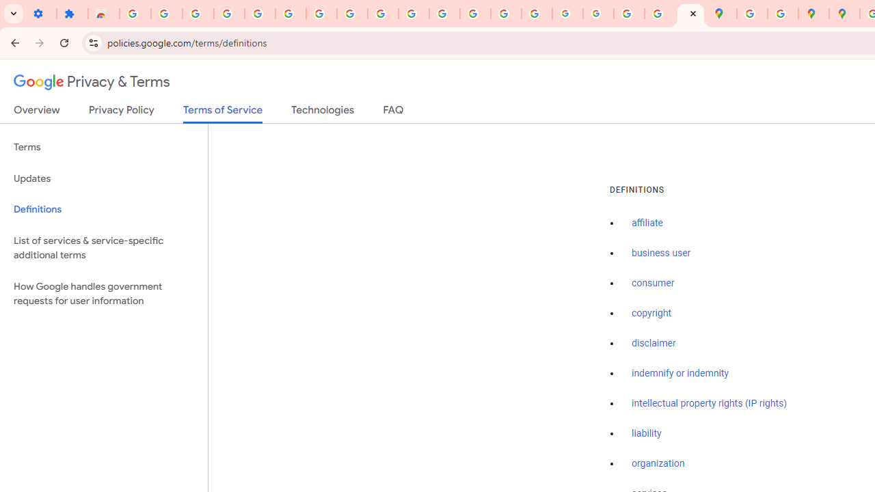  I want to click on How Google handles government requests for user information, so click(104, 294).